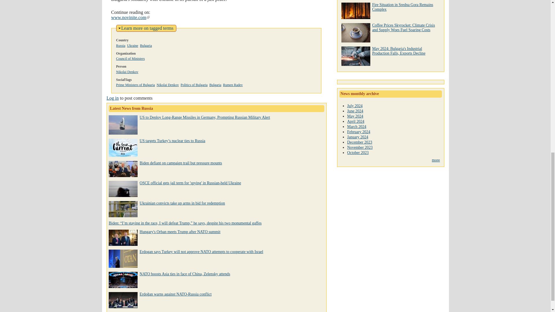 This screenshot has width=555, height=312. What do you see at coordinates (135, 85) in the screenshot?
I see `Prime Ministers of Bulgaria` at bounding box center [135, 85].